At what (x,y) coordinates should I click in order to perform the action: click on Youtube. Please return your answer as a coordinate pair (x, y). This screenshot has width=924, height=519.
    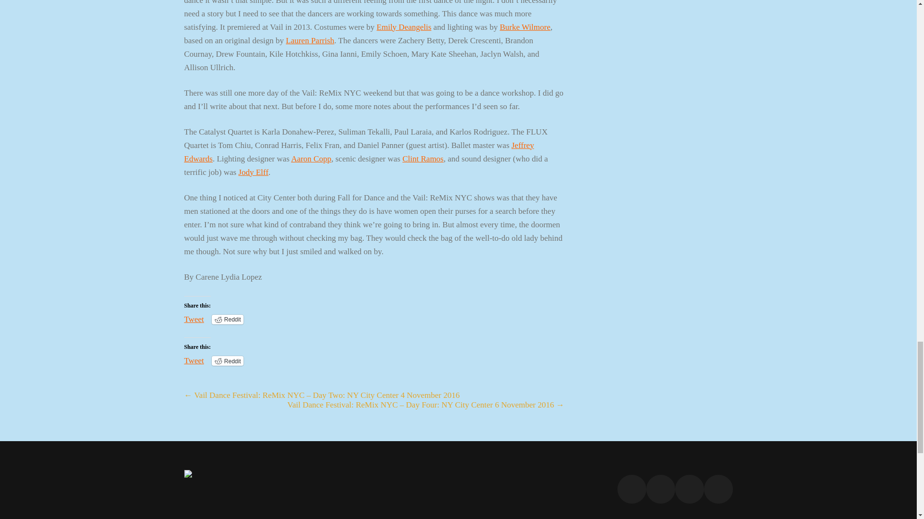
    Looking at the image, I should click on (689, 489).